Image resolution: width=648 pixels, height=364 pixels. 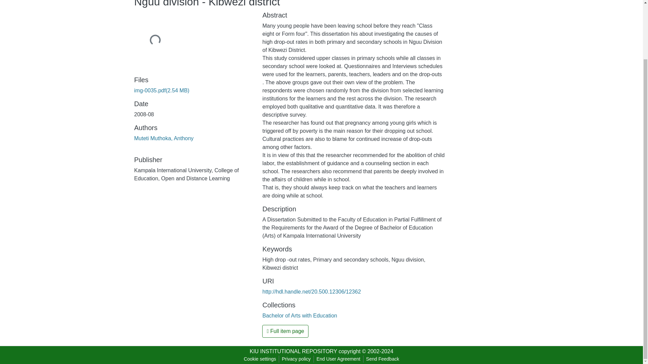 What do you see at coordinates (285, 331) in the screenshot?
I see `Full item page` at bounding box center [285, 331].